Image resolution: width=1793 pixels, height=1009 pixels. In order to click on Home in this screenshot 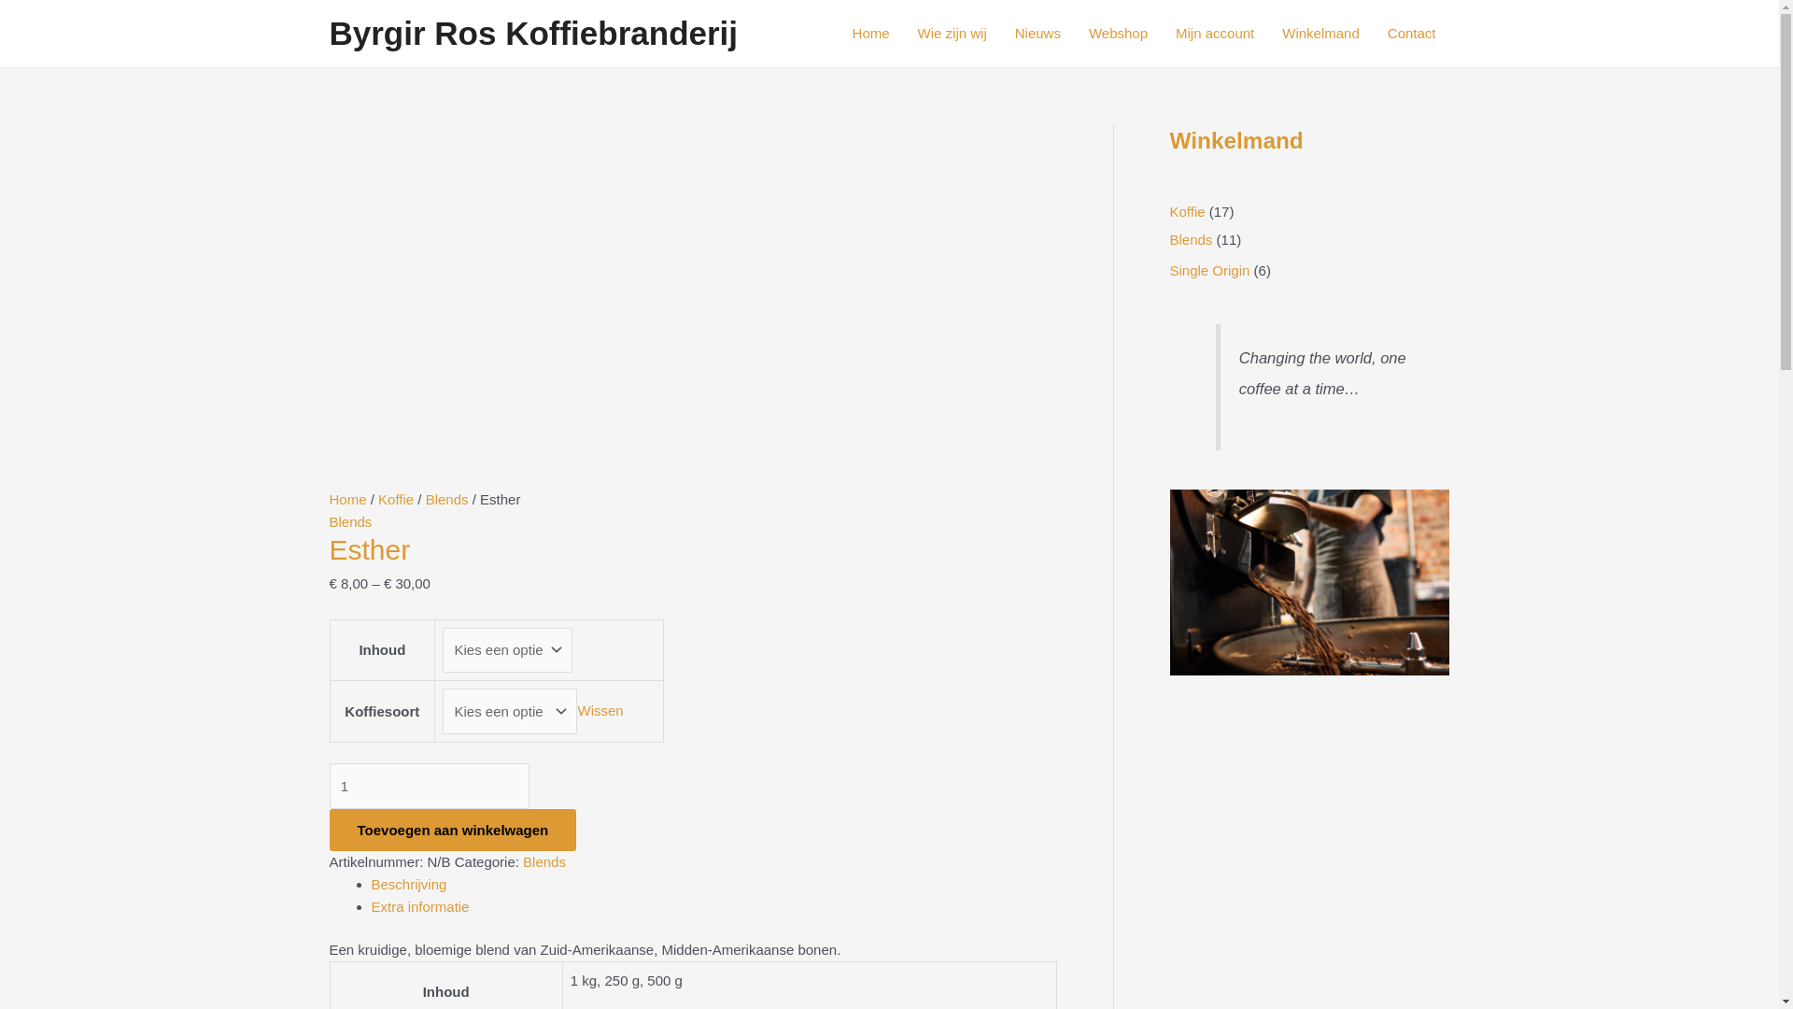, I will do `click(347, 499)`.